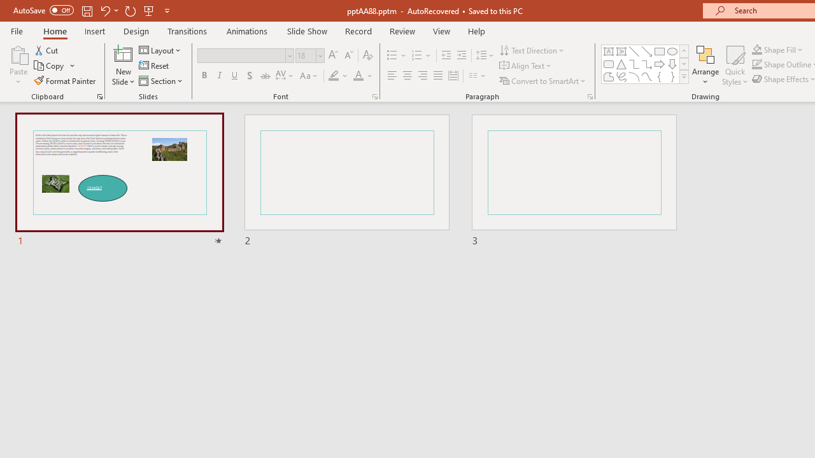 Image resolution: width=815 pixels, height=458 pixels. I want to click on Right Brace, so click(672, 76).